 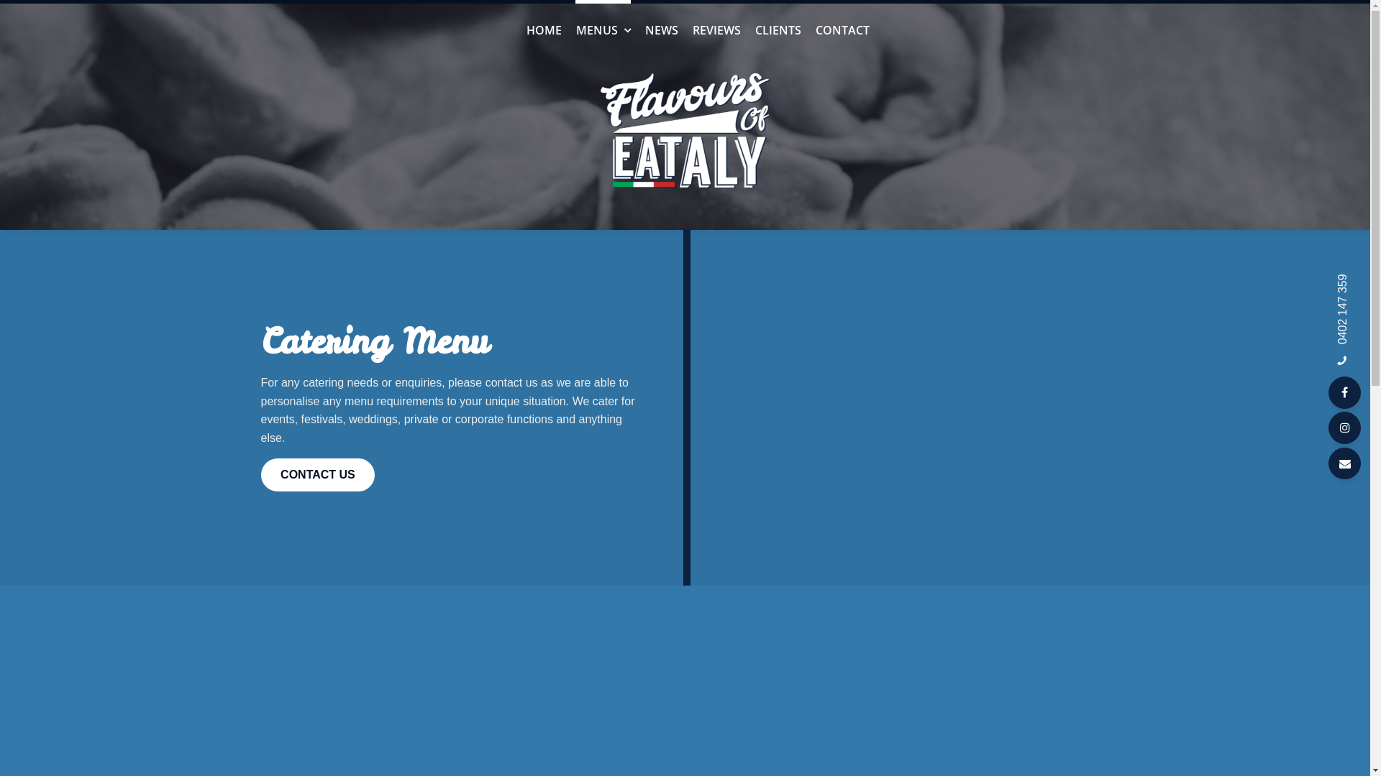 What do you see at coordinates (778, 31) in the screenshot?
I see `CLIENTS` at bounding box center [778, 31].